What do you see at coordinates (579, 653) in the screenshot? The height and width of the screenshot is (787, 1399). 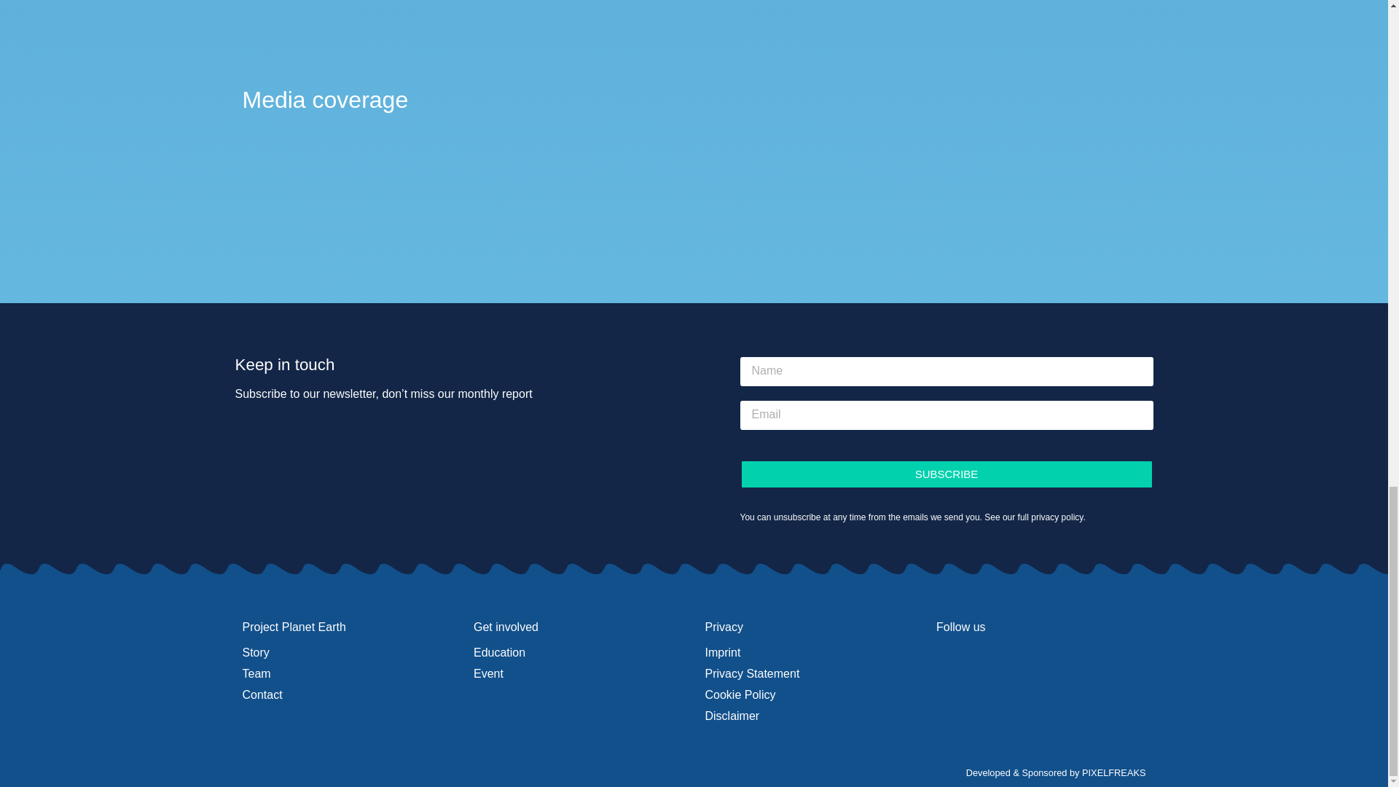 I see `Education` at bounding box center [579, 653].